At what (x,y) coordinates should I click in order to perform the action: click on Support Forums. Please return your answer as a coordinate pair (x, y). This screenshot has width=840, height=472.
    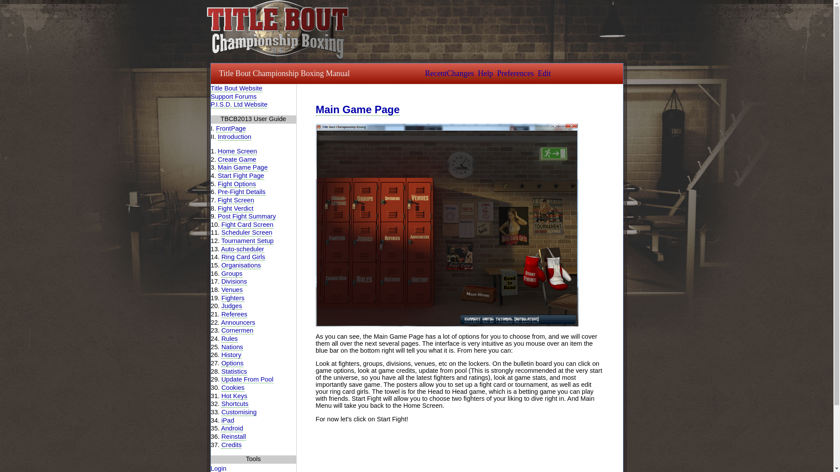
    Looking at the image, I should click on (234, 97).